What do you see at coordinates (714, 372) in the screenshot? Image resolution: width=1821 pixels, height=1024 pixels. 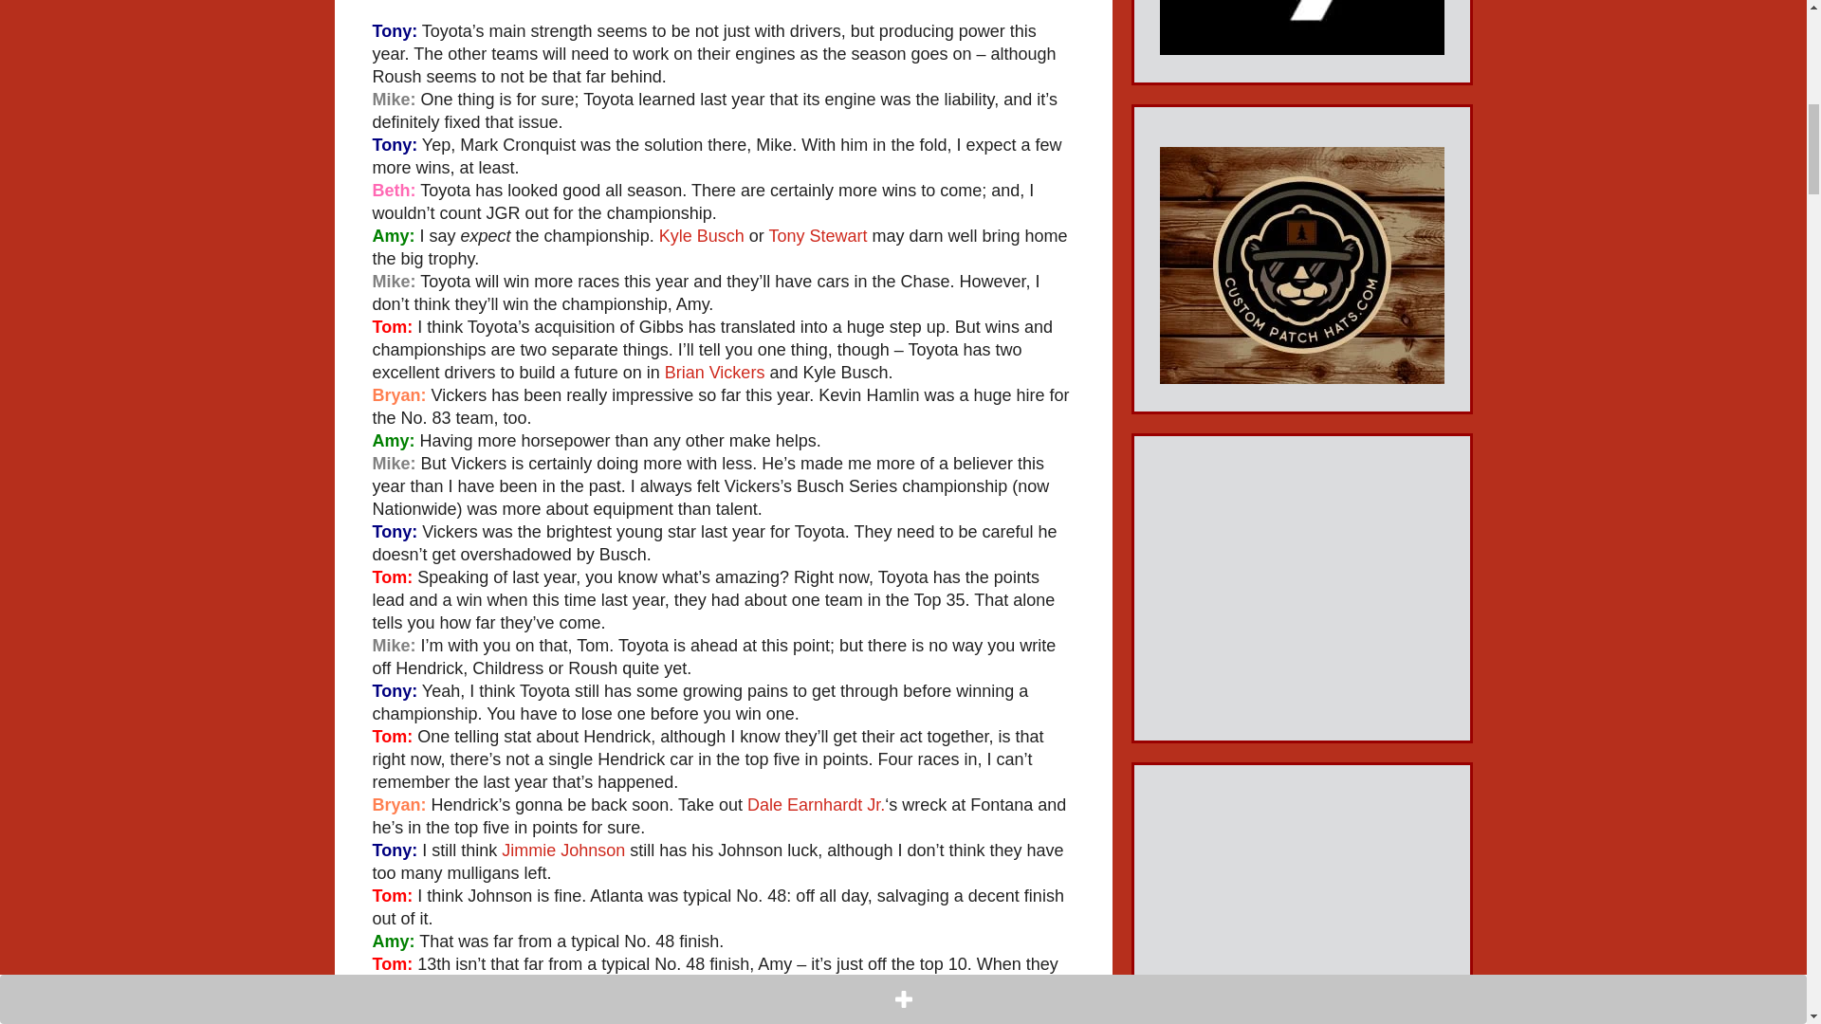 I see `Brian Vickers` at bounding box center [714, 372].